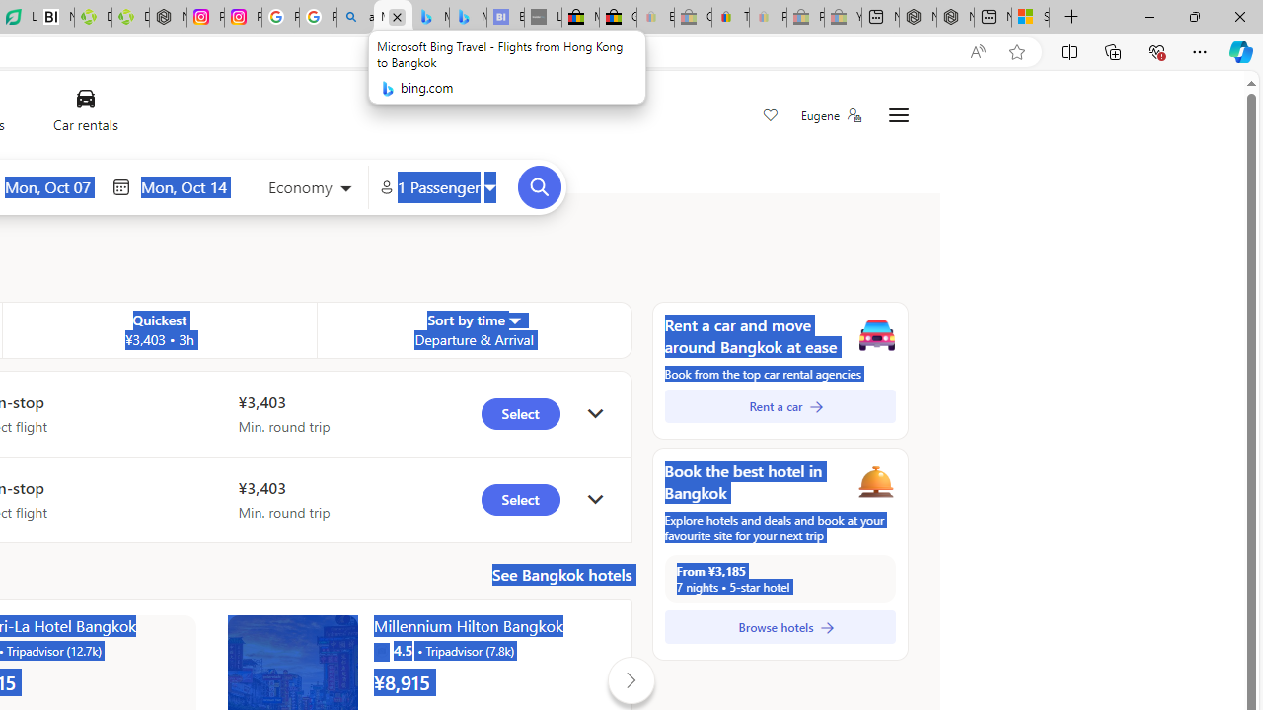  I want to click on Tripadvisor, so click(381, 651).